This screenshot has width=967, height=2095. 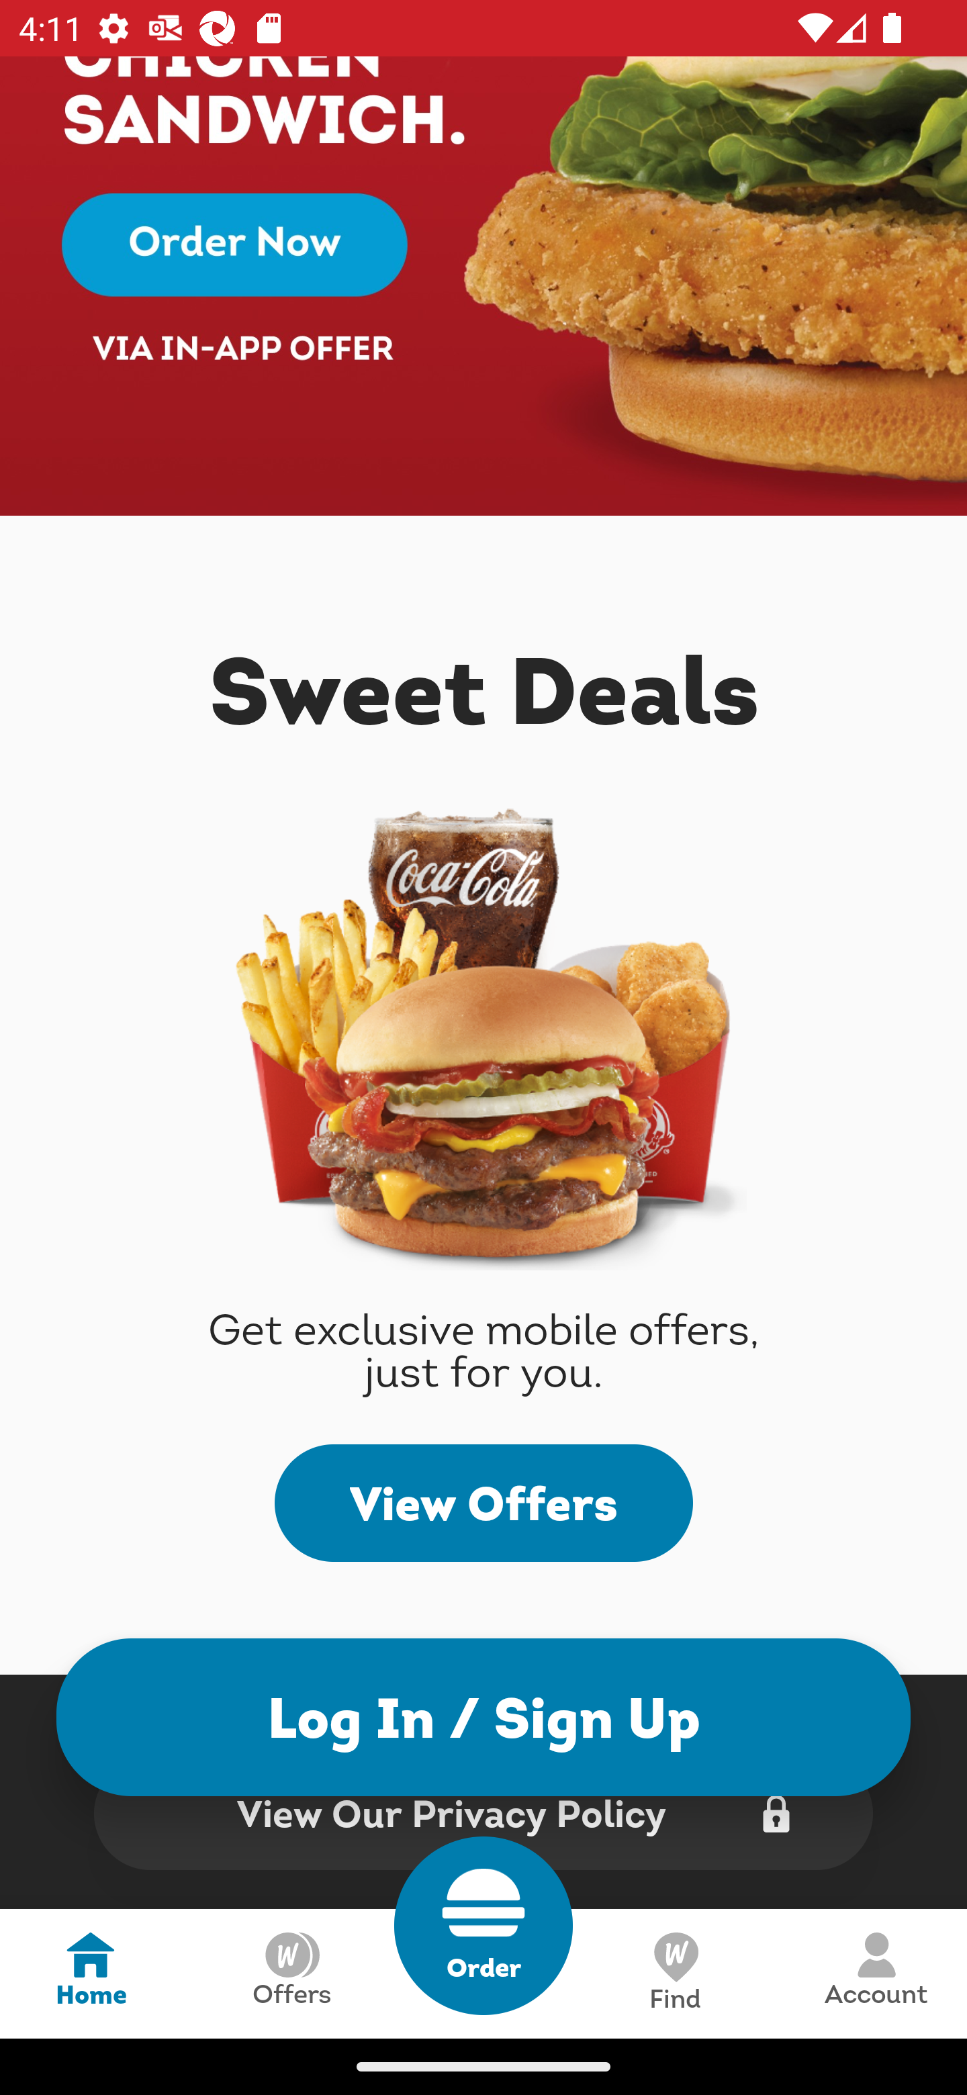 I want to click on Home,1 of 5 Home, so click(x=91, y=1973).